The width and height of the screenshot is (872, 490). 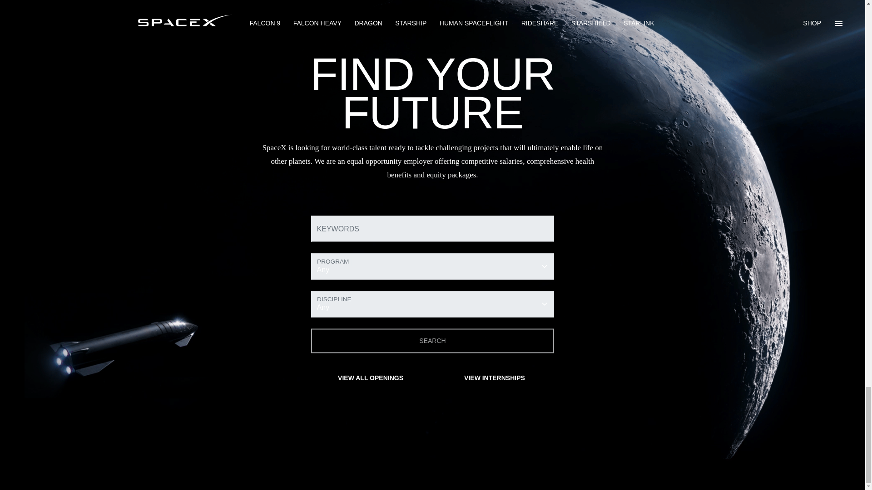 What do you see at coordinates (494, 472) in the screenshot?
I see `SUPPLIERS` at bounding box center [494, 472].